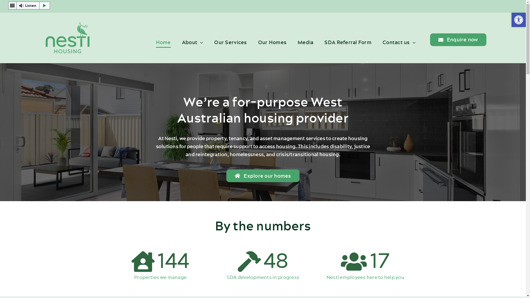 This screenshot has width=530, height=298. I want to click on Our Services, so click(230, 42).